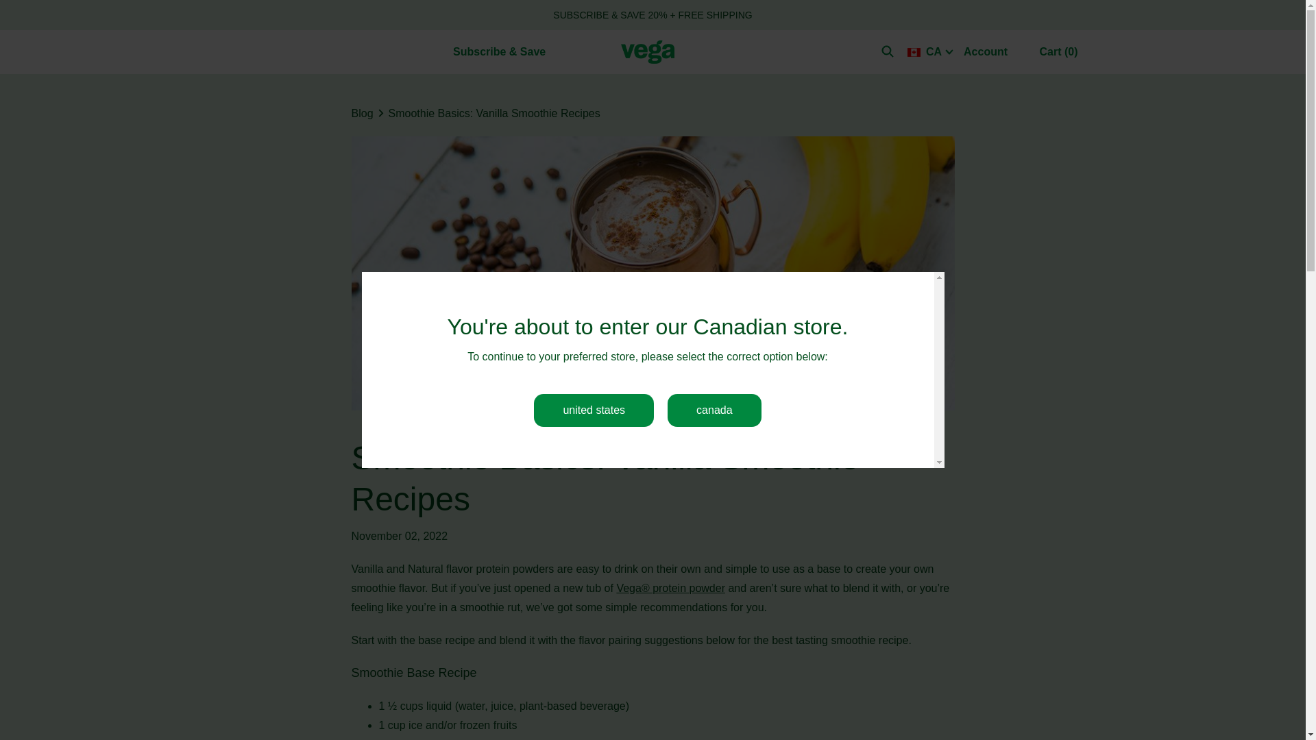  I want to click on Why Vega, so click(325, 51).